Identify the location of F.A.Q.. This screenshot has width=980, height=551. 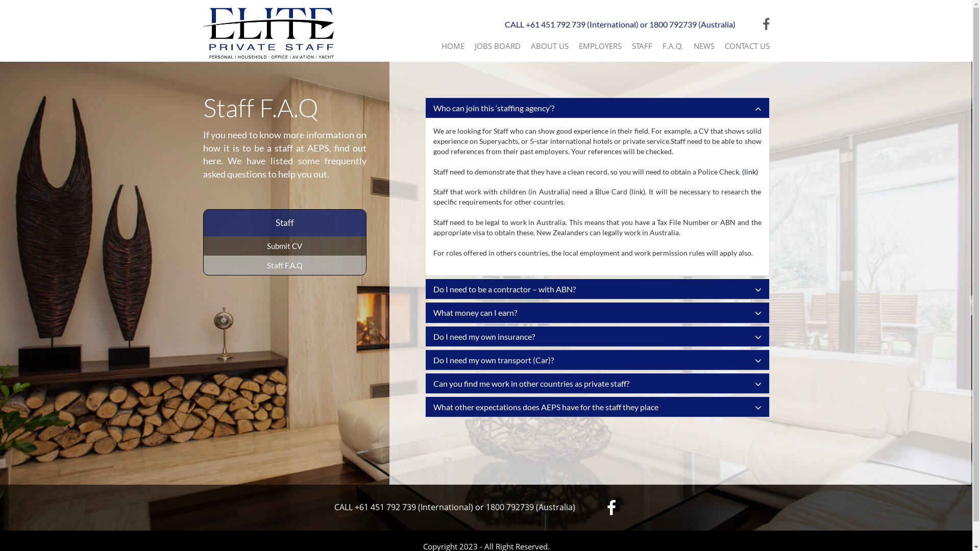
(673, 46).